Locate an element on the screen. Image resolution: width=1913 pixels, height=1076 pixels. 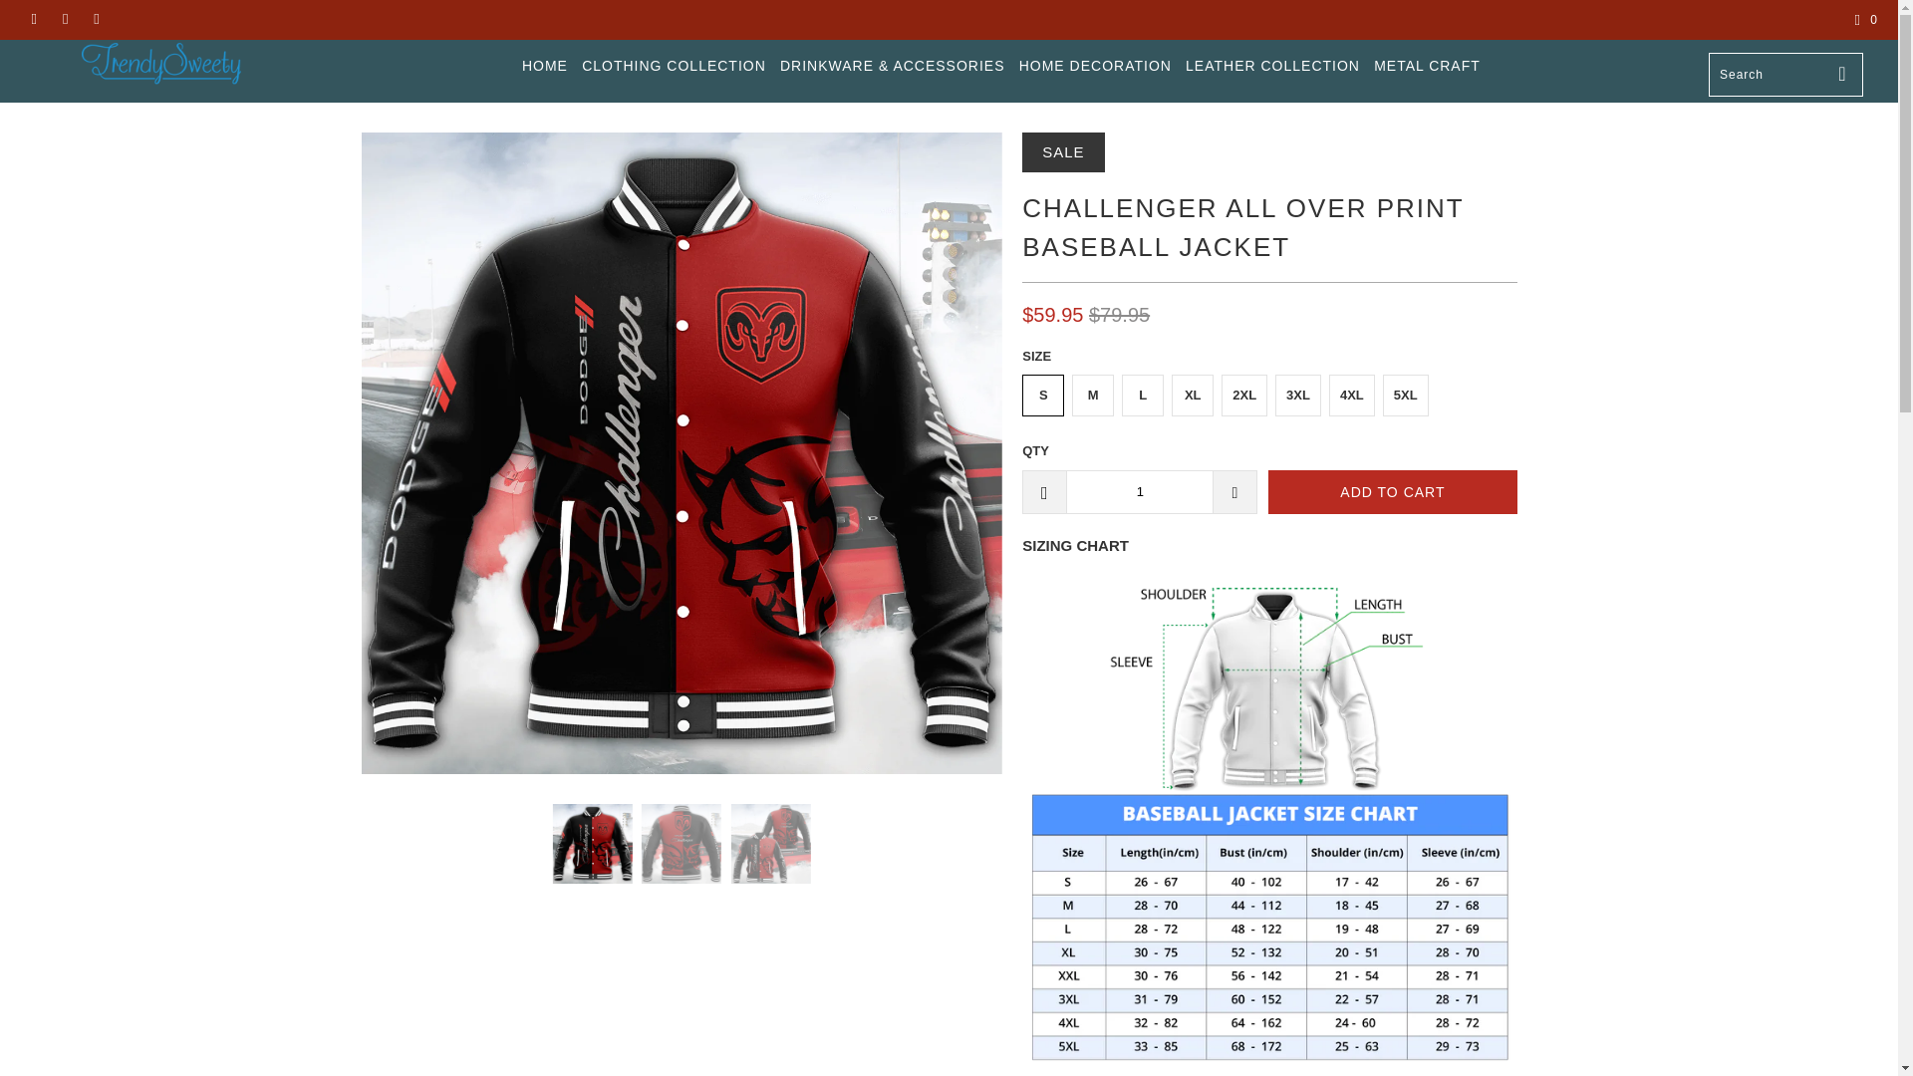
METAL CRAFT is located at coordinates (1427, 66).